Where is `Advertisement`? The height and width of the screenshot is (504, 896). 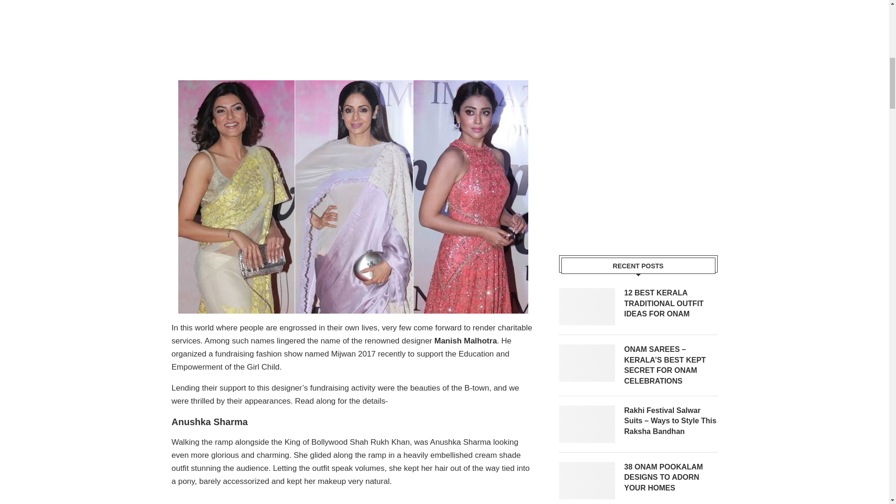
Advertisement is located at coordinates (342, 36).